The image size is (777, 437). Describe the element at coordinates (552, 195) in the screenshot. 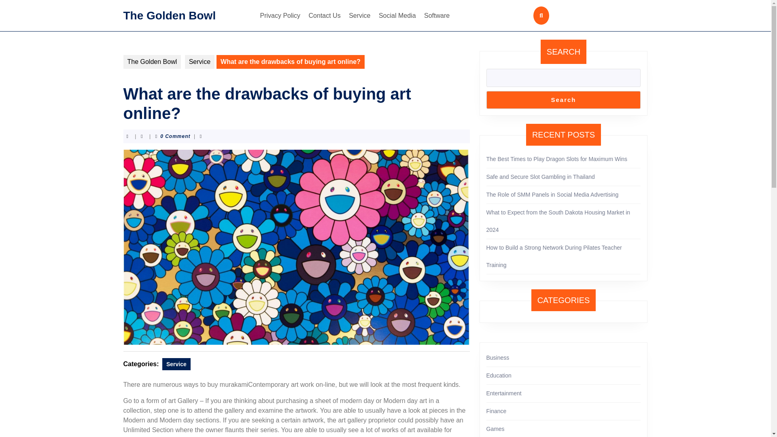

I see `The Role of SMM Panels in Social Media Advertising` at that location.